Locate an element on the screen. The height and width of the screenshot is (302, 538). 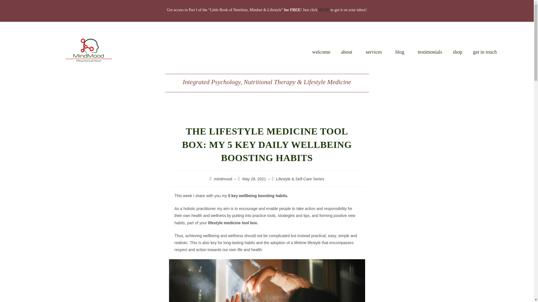
services is located at coordinates (375, 52).